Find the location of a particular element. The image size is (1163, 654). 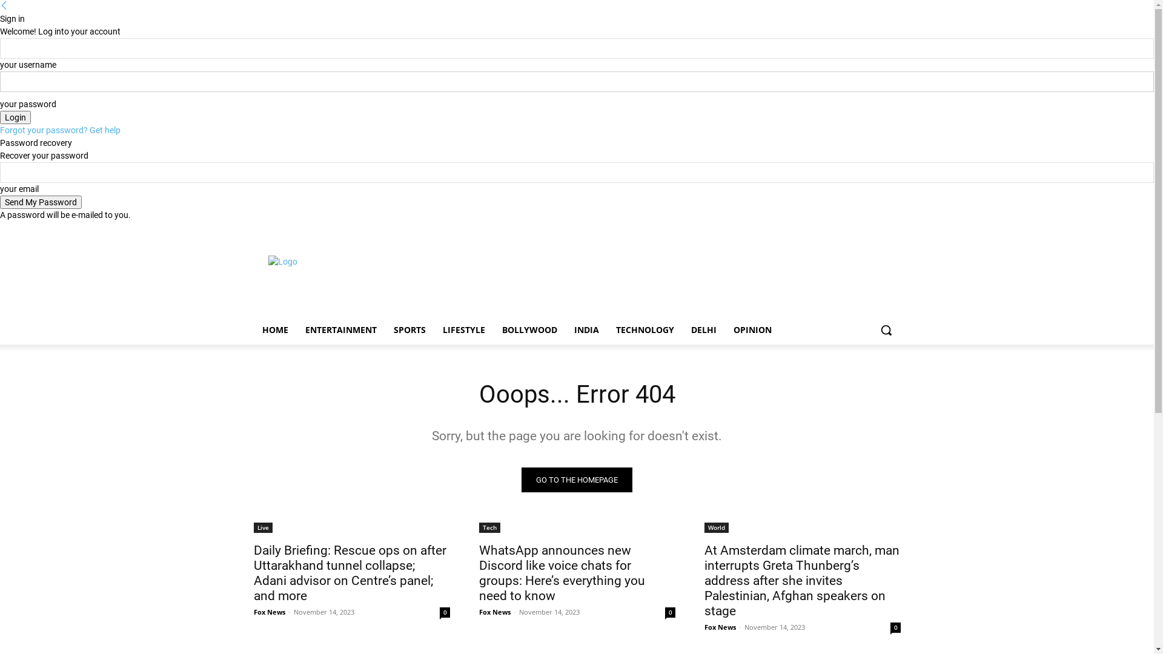

Sign in / Join is located at coordinates (386, 230).